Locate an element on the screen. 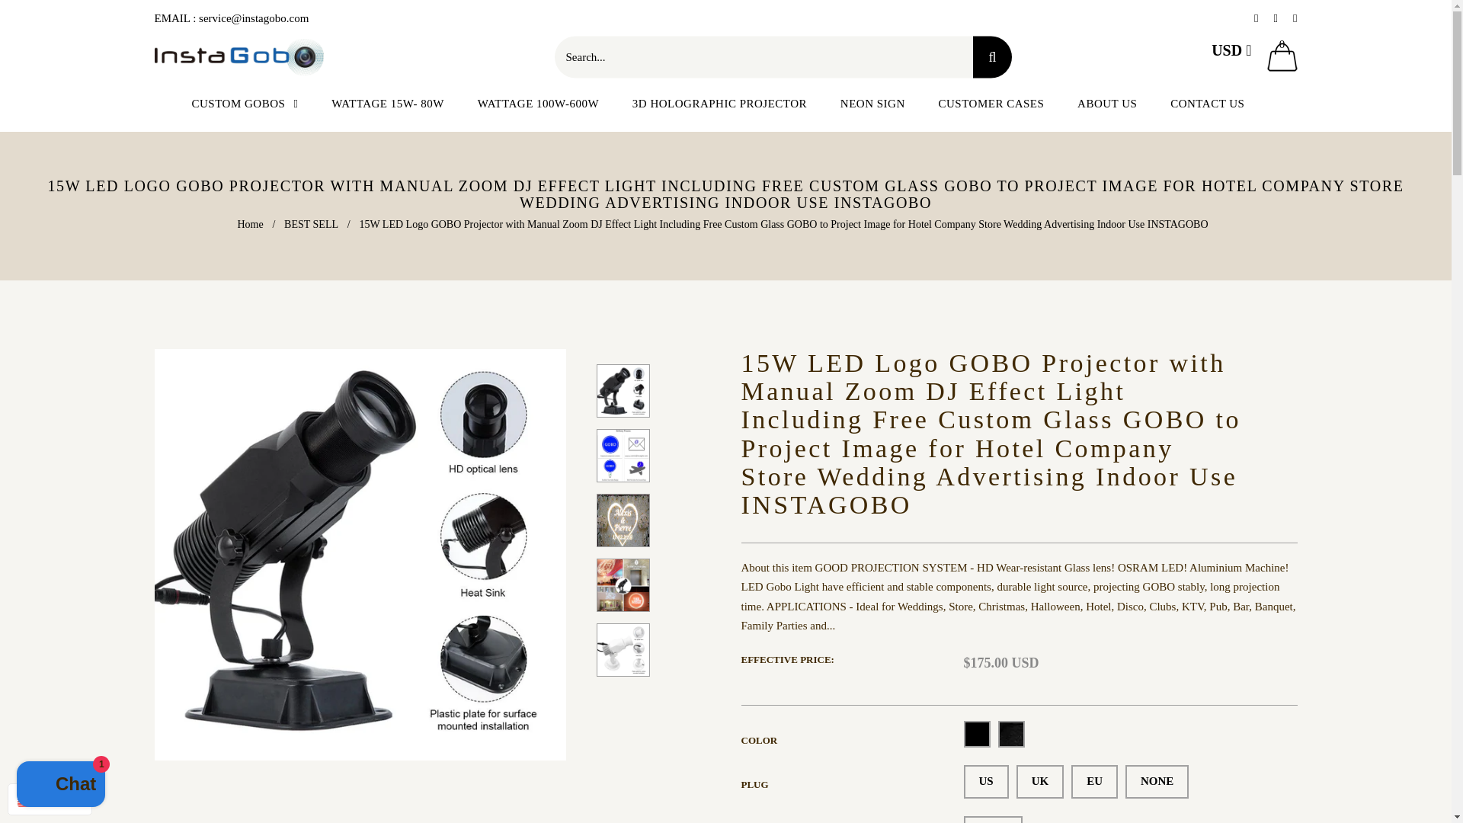  0 is located at coordinates (1282, 56).